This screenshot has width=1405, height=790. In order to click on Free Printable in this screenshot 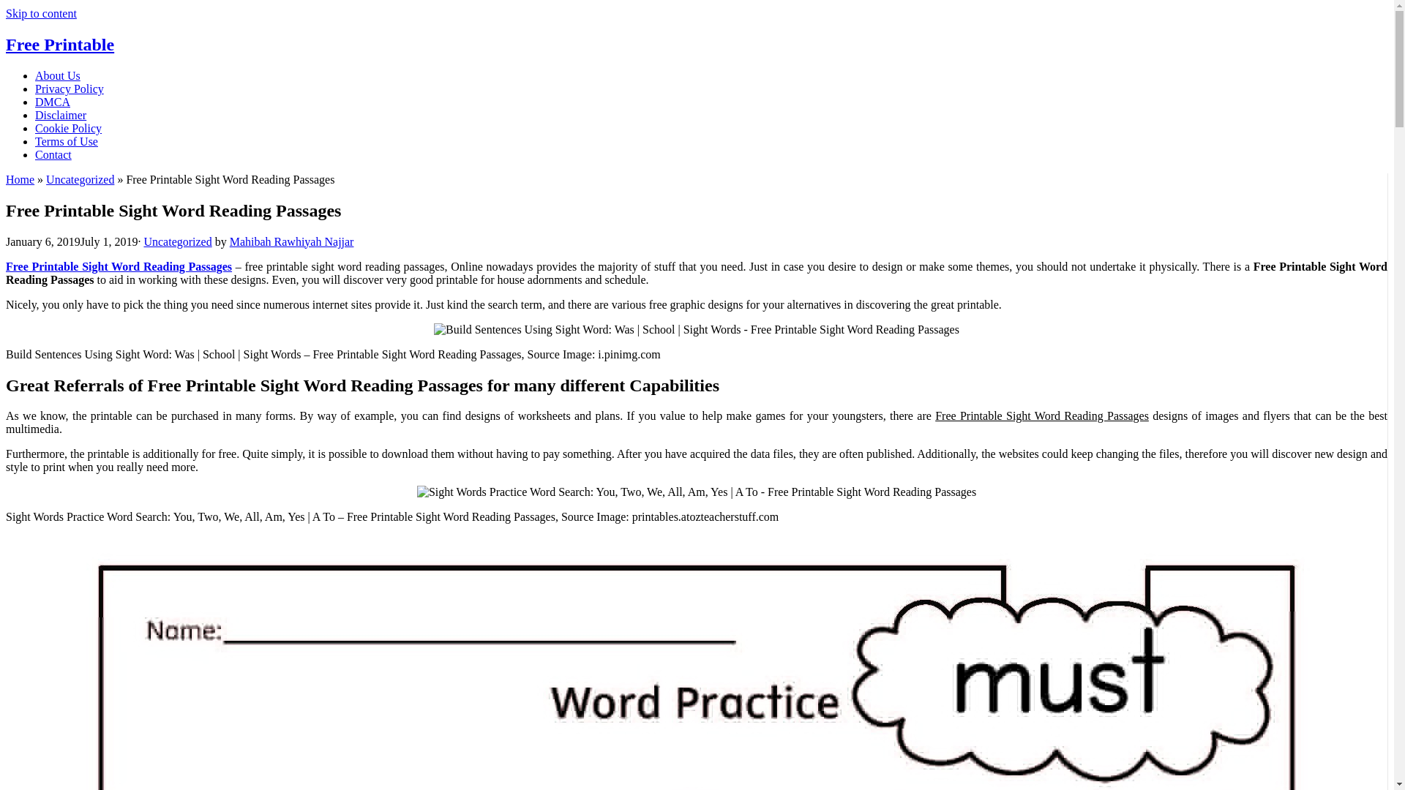, I will do `click(59, 44)`.